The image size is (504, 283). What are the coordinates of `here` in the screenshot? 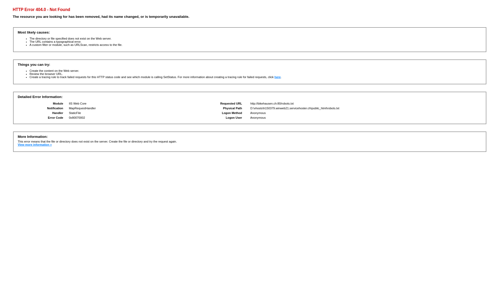 It's located at (278, 77).